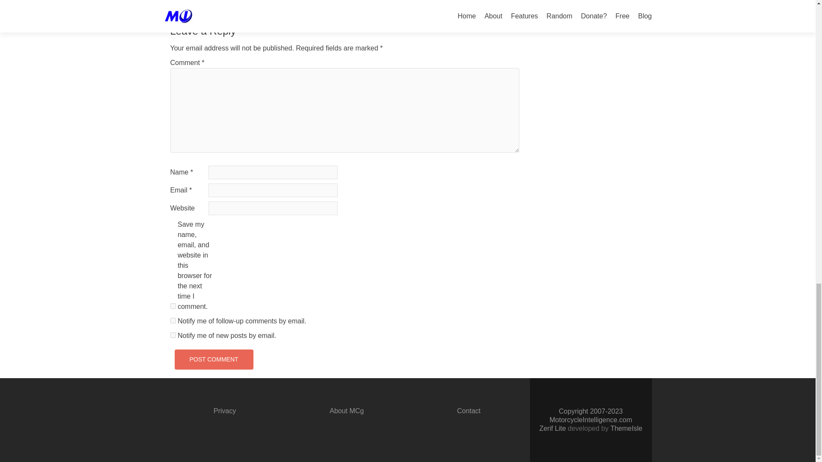 This screenshot has width=822, height=462. I want to click on subscribe, so click(173, 335).